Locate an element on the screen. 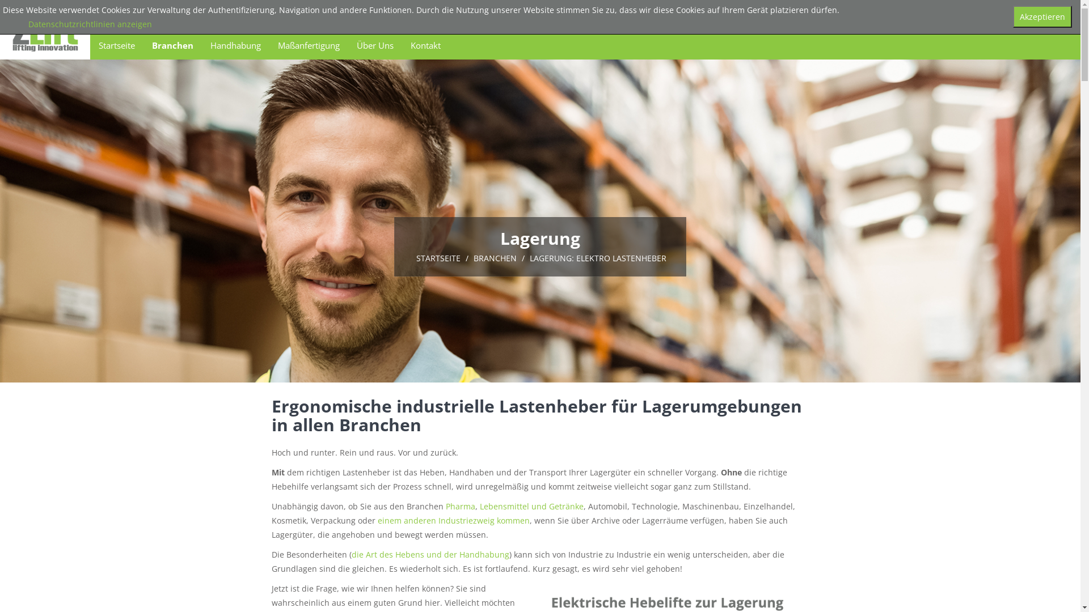 The image size is (1089, 612). Handhabung is located at coordinates (236, 45).